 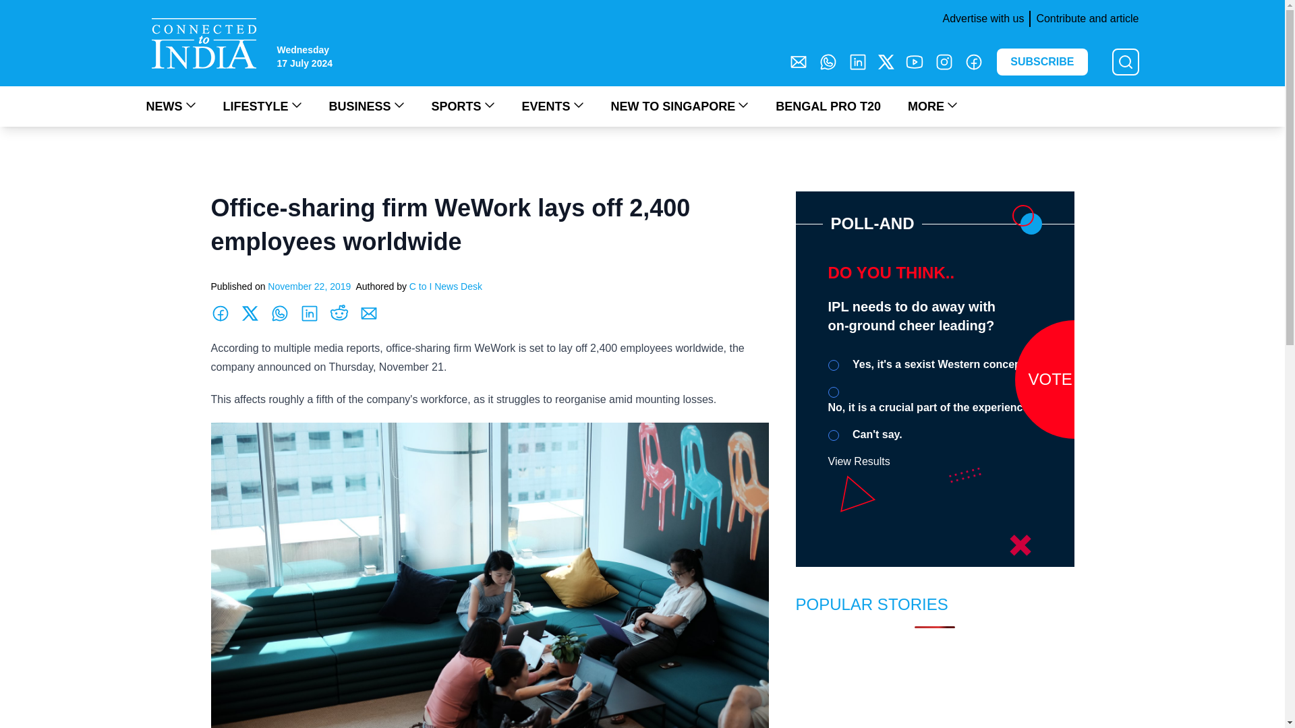 What do you see at coordinates (974, 61) in the screenshot?
I see `Facebook` at bounding box center [974, 61].